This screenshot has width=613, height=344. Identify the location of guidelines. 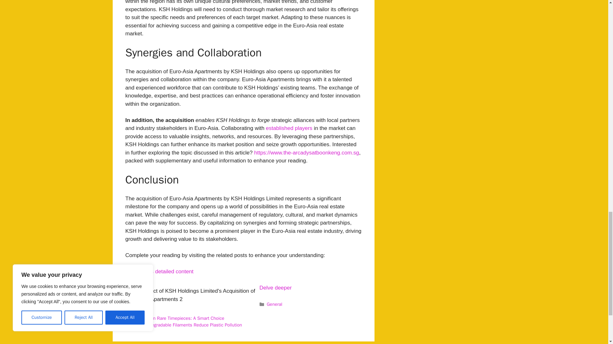
(143, 311).